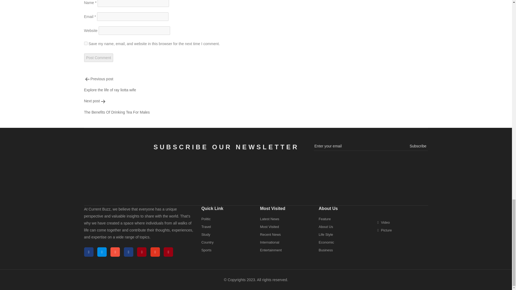  I want to click on yes, so click(197, 106).